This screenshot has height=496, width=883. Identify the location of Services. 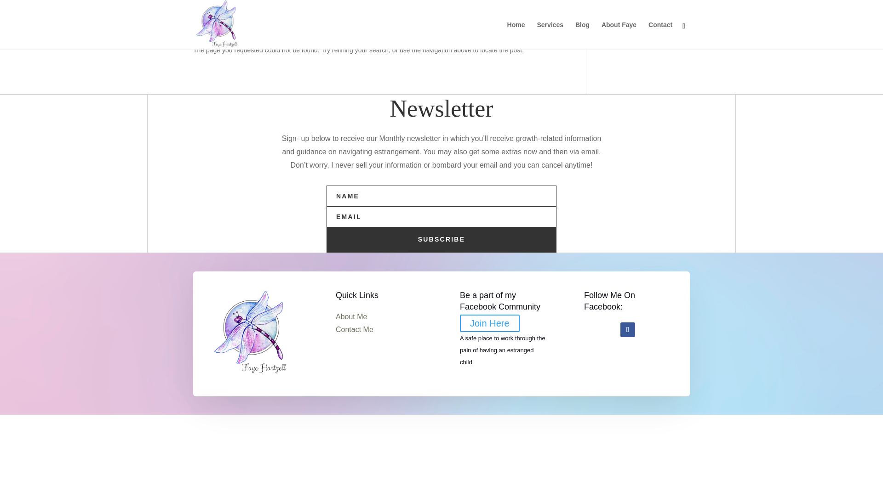
(550, 36).